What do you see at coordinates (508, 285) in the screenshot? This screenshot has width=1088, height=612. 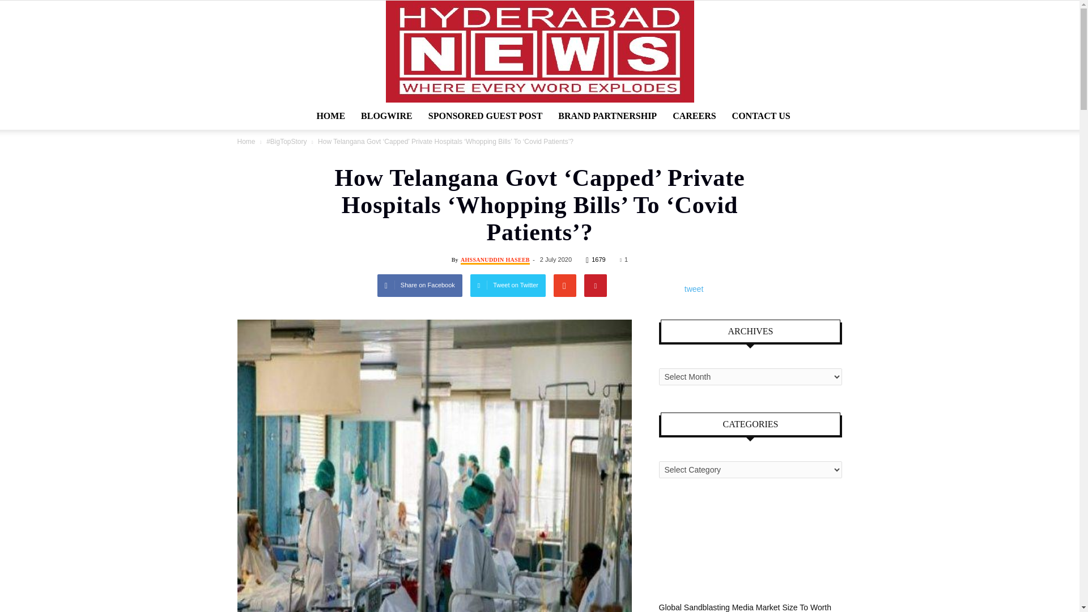 I see `Tweet on Twitter` at bounding box center [508, 285].